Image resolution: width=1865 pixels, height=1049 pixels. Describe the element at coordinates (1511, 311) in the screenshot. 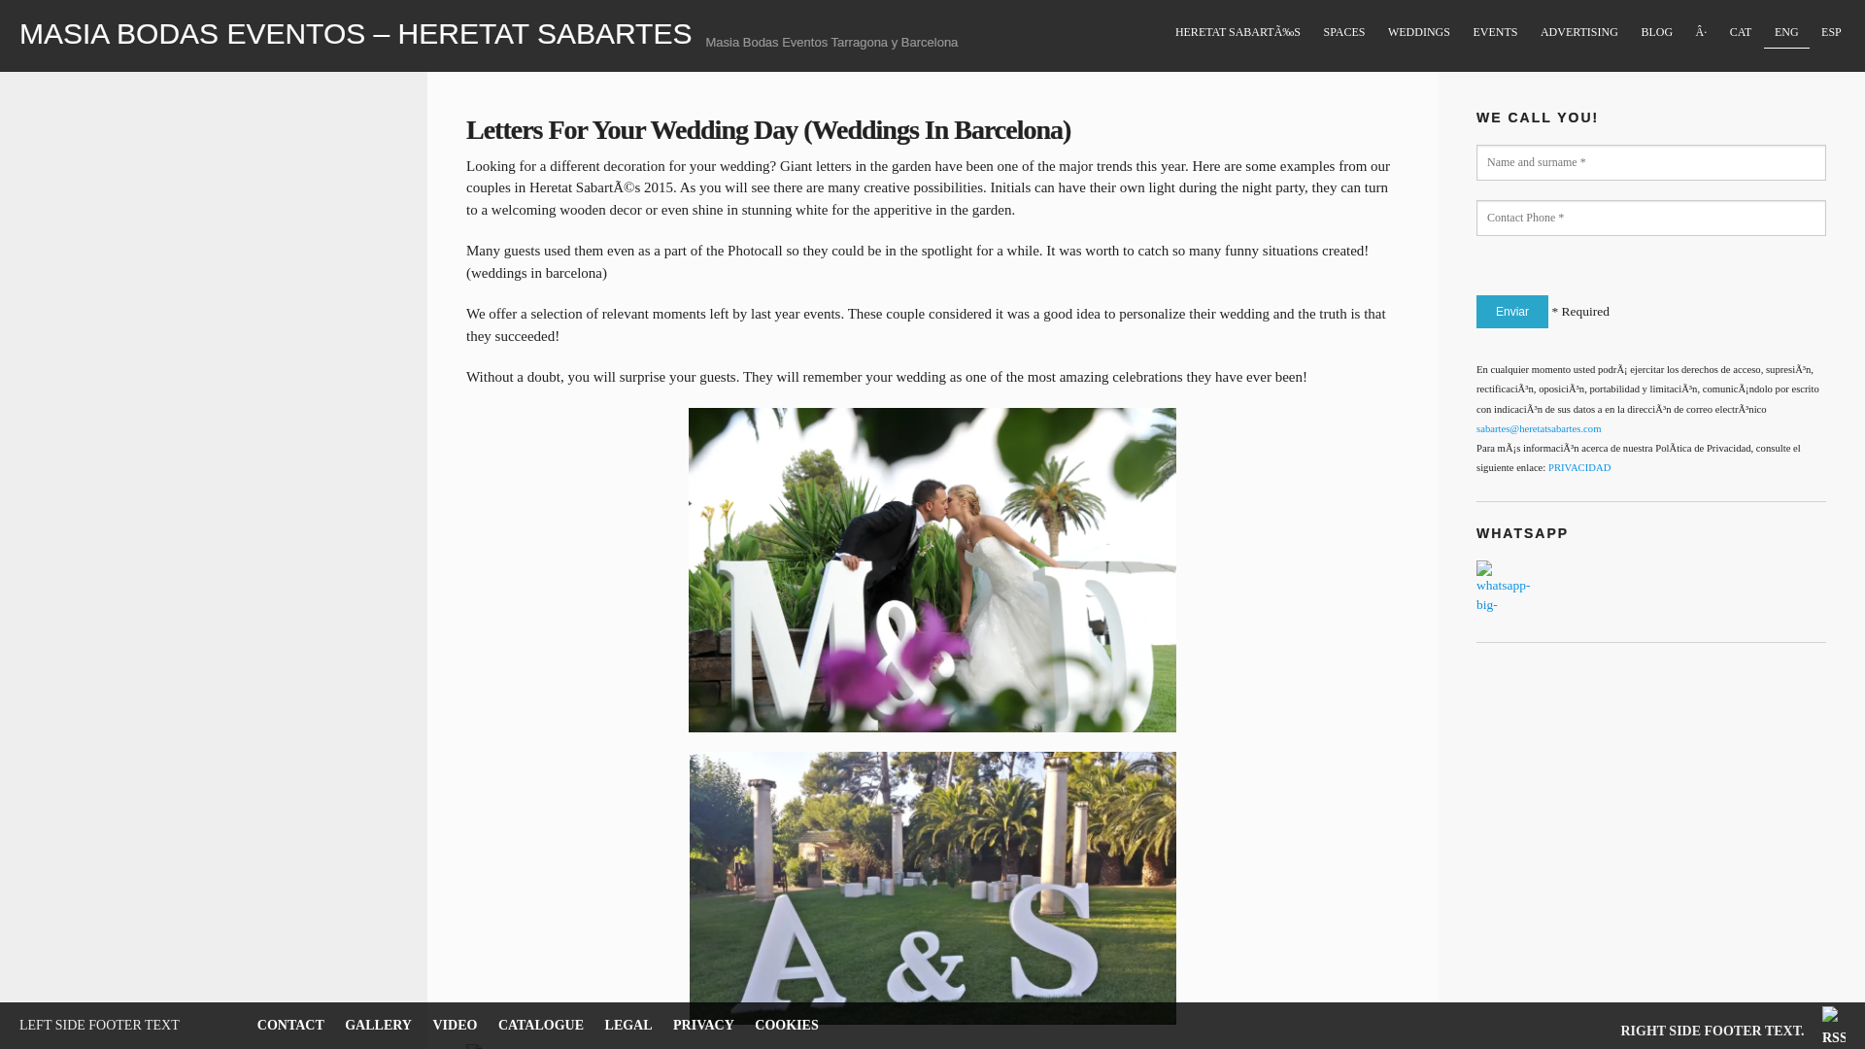

I see `Enviar` at that location.